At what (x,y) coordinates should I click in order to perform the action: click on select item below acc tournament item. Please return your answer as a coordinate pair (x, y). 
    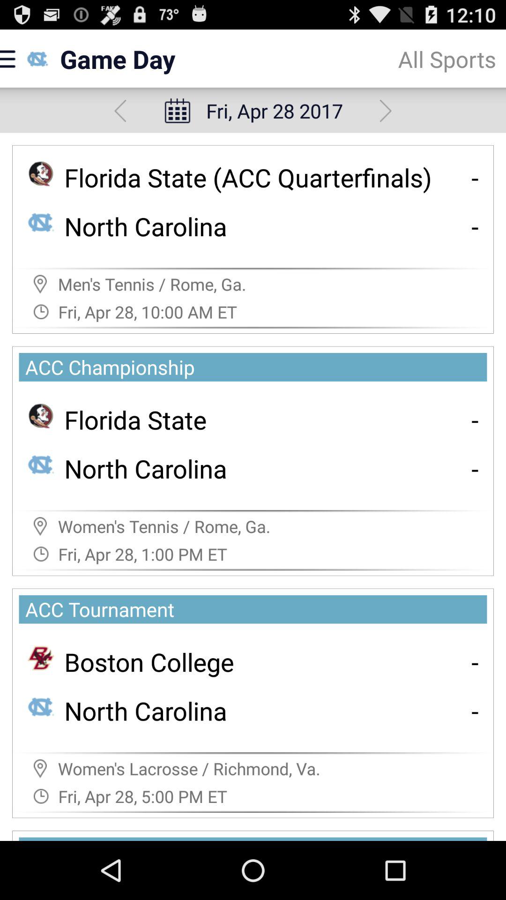
    Looking at the image, I should click on (475, 662).